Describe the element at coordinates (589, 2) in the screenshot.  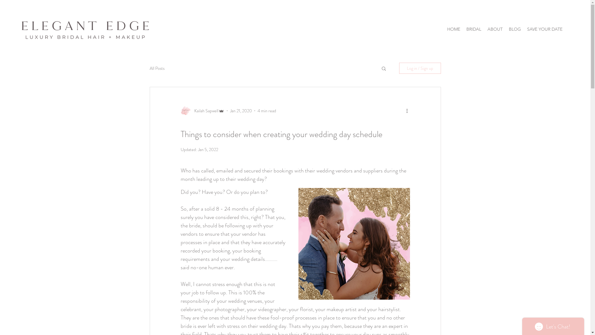
I see `Visitor Analytics` at that location.